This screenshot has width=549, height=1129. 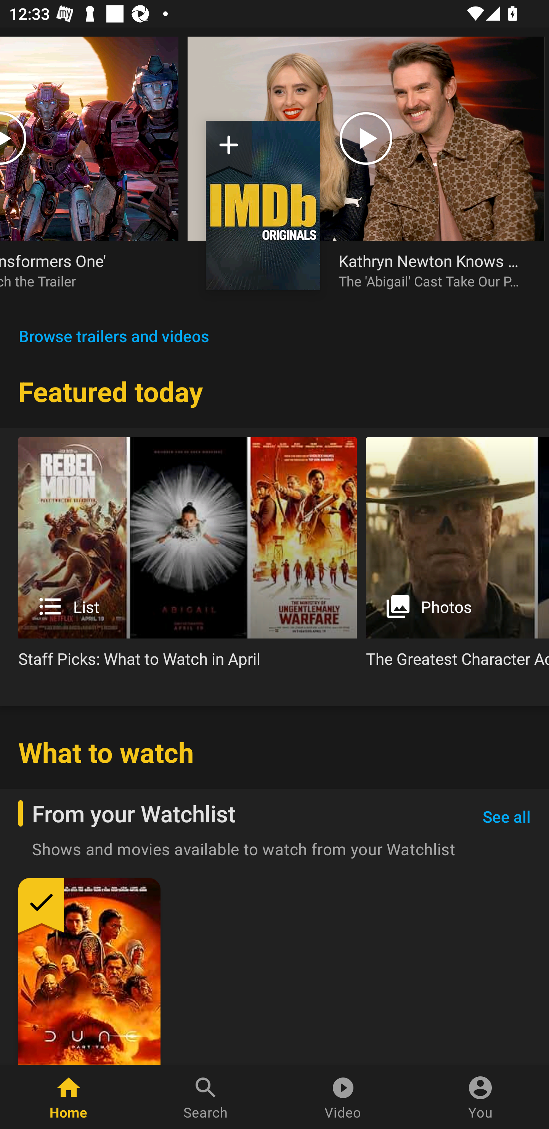 I want to click on You, so click(x=480, y=1097).